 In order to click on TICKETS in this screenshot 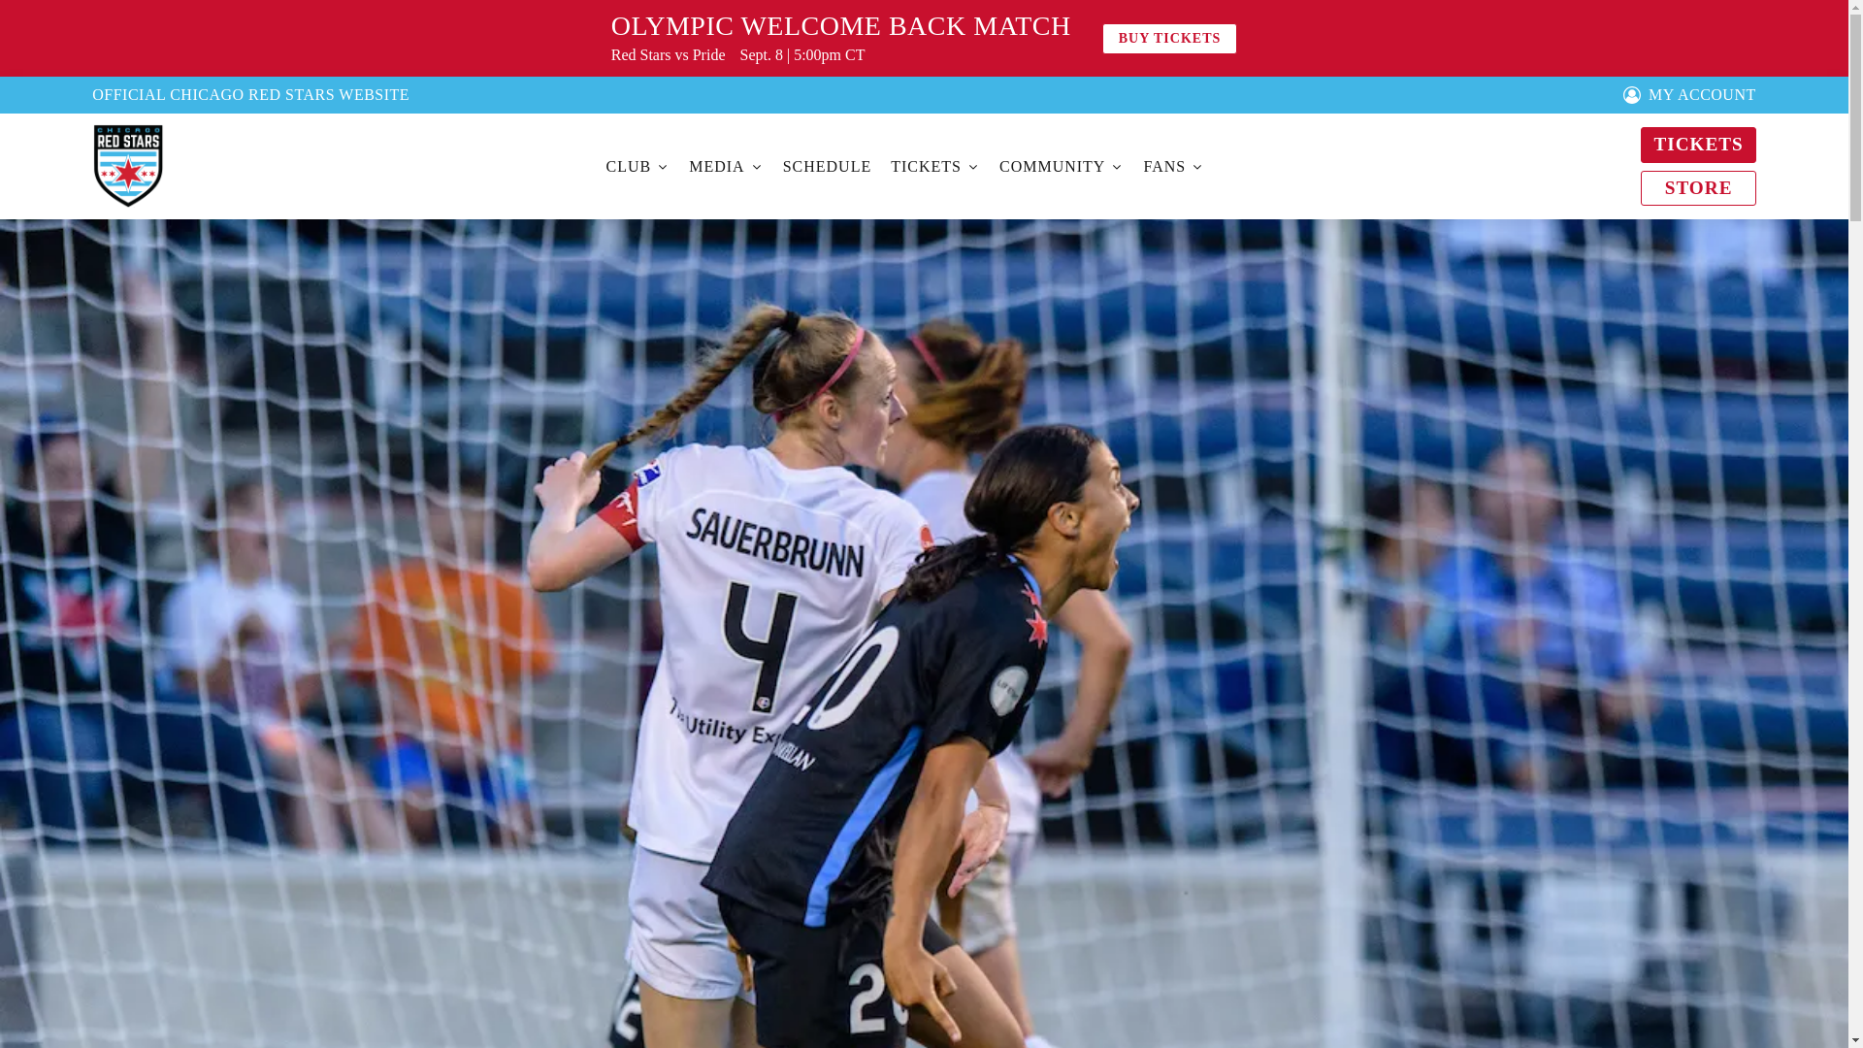, I will do `click(1698, 145)`.